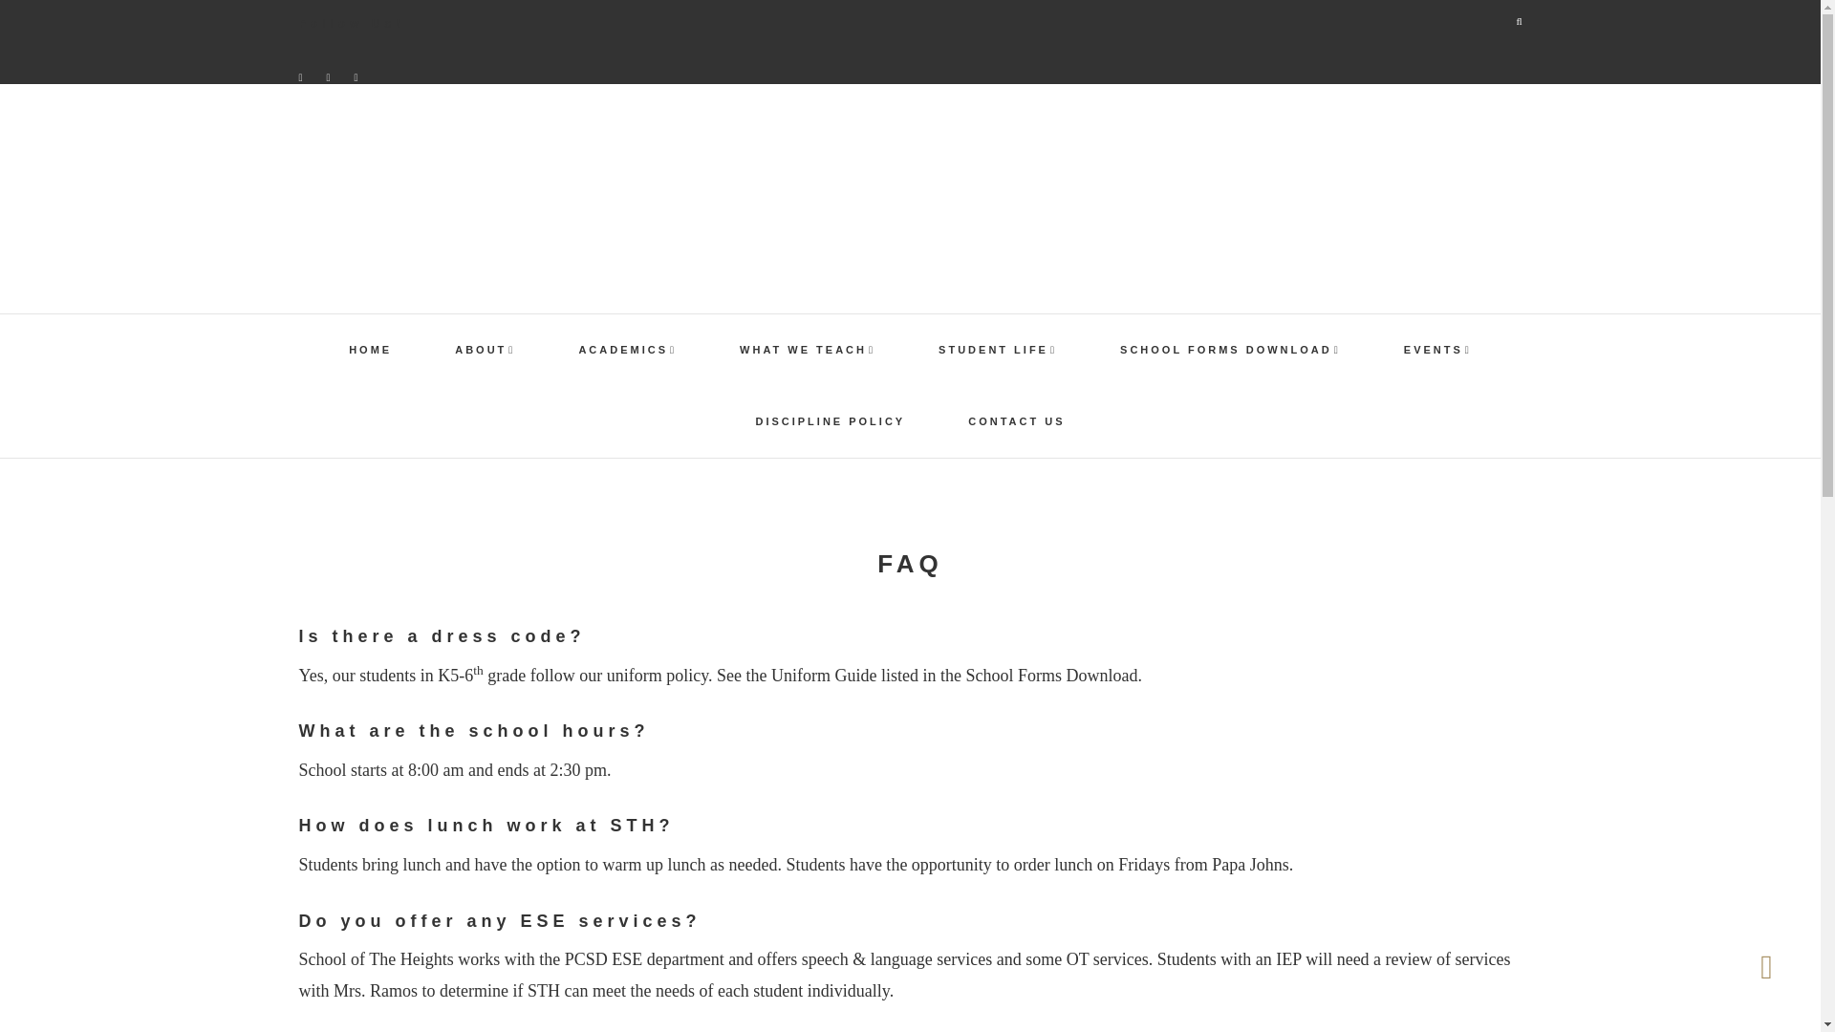 The height and width of the screenshot is (1032, 1835). Describe the element at coordinates (998, 350) in the screenshot. I see `STUDENT LIFE` at that location.